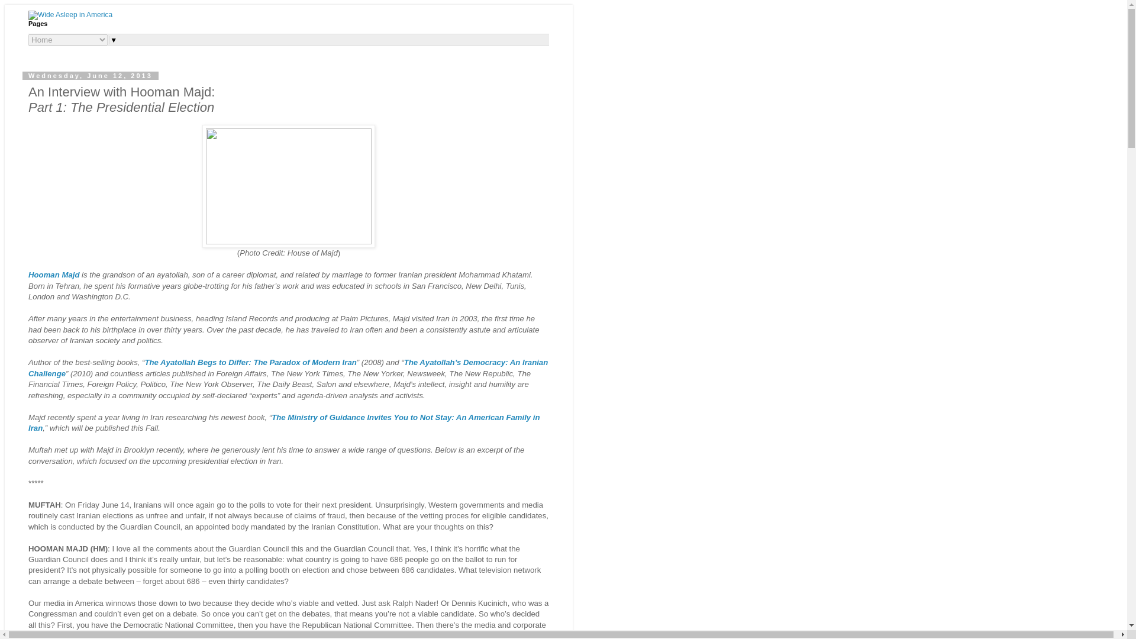  I want to click on Hooman Majd, so click(54, 275).